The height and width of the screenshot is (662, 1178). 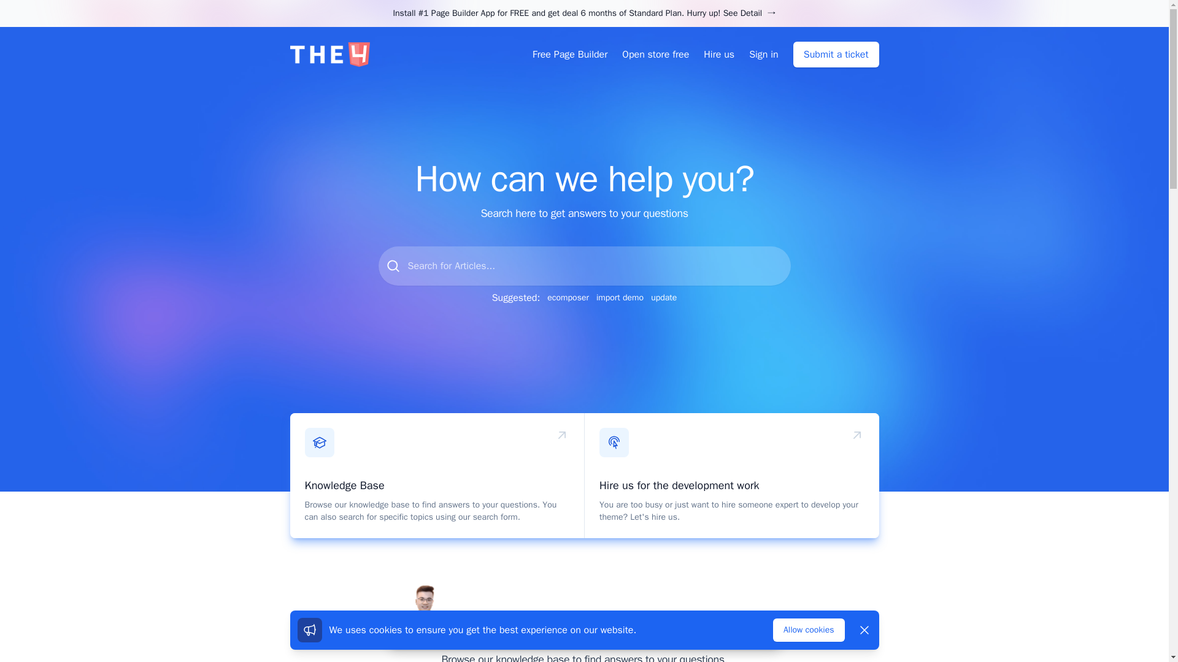 What do you see at coordinates (655, 54) in the screenshot?
I see `Open store free` at bounding box center [655, 54].